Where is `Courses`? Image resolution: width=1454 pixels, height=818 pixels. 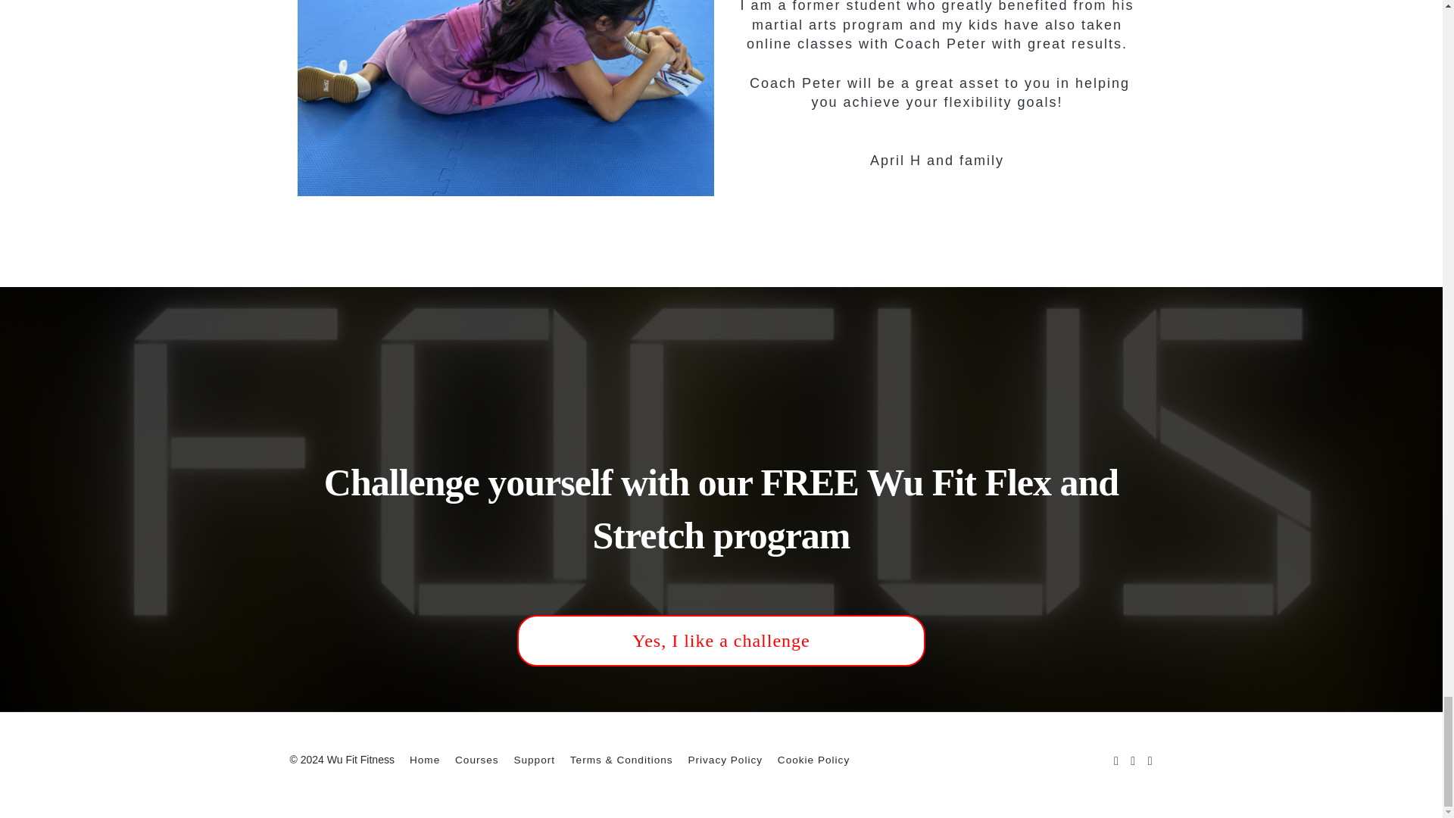
Courses is located at coordinates (476, 759).